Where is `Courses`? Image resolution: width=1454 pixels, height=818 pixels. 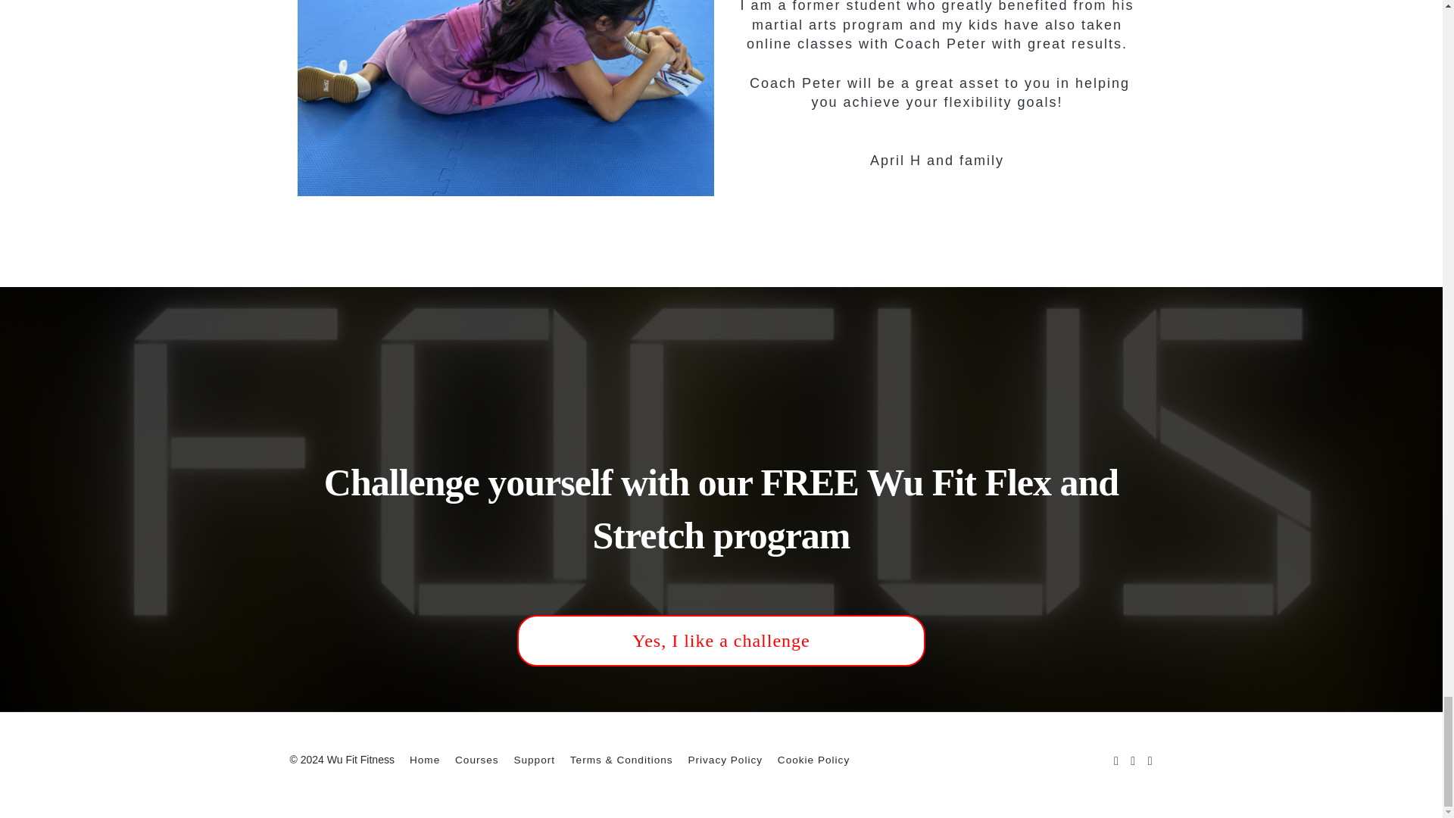
Courses is located at coordinates (476, 759).